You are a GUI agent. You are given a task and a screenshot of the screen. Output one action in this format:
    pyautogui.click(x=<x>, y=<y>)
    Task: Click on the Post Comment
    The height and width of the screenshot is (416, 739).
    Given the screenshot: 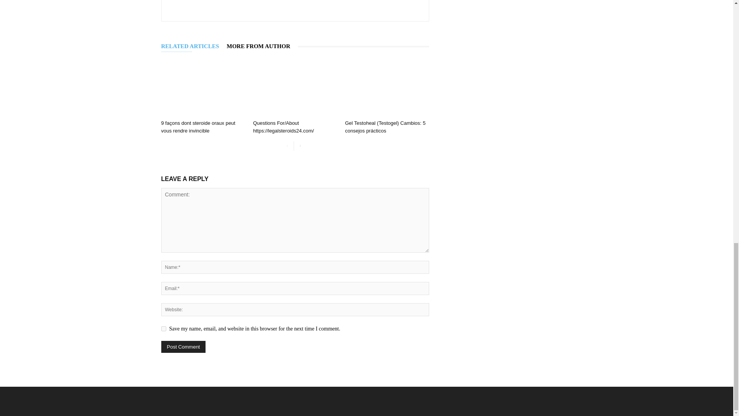 What is the action you would take?
    pyautogui.click(x=183, y=347)
    